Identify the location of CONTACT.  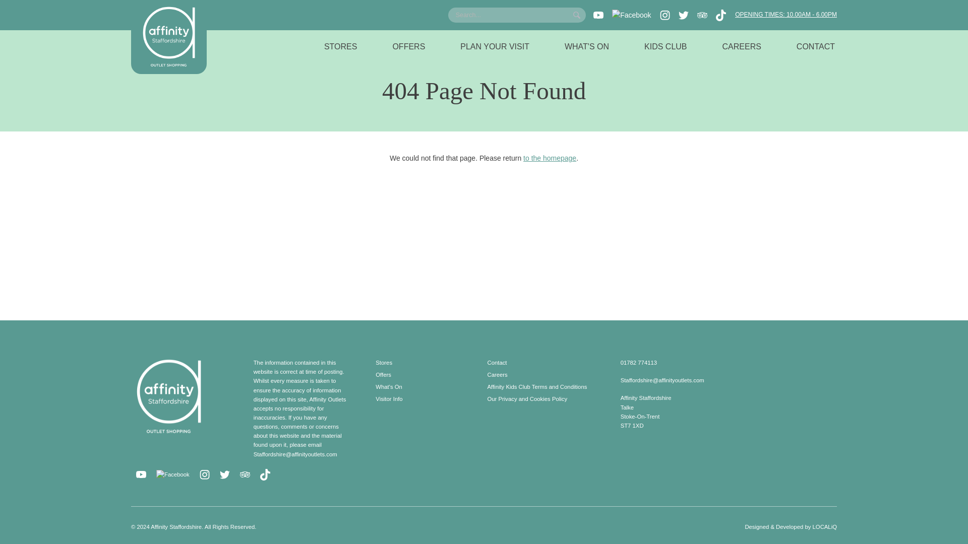
(816, 47).